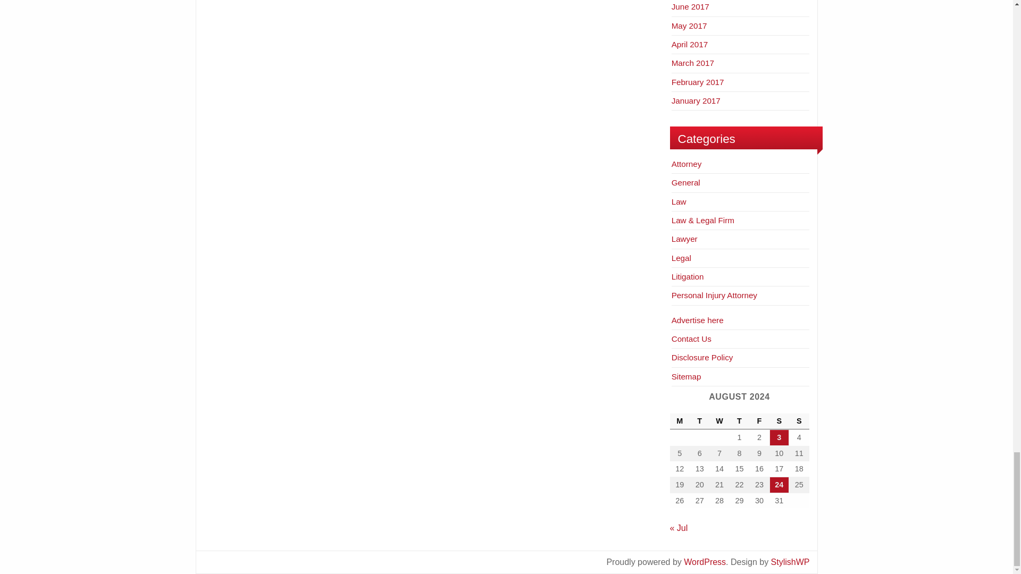  Describe the element at coordinates (780, 421) in the screenshot. I see `Saturday` at that location.